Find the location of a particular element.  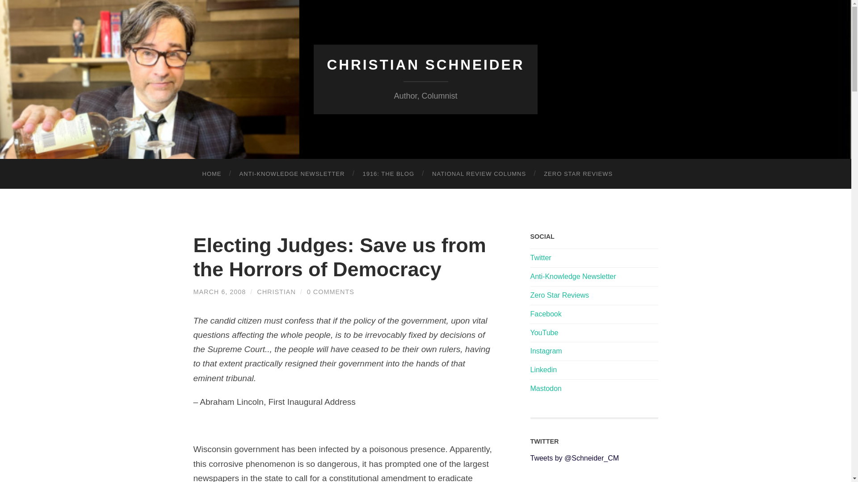

Posts by Christian is located at coordinates (276, 292).